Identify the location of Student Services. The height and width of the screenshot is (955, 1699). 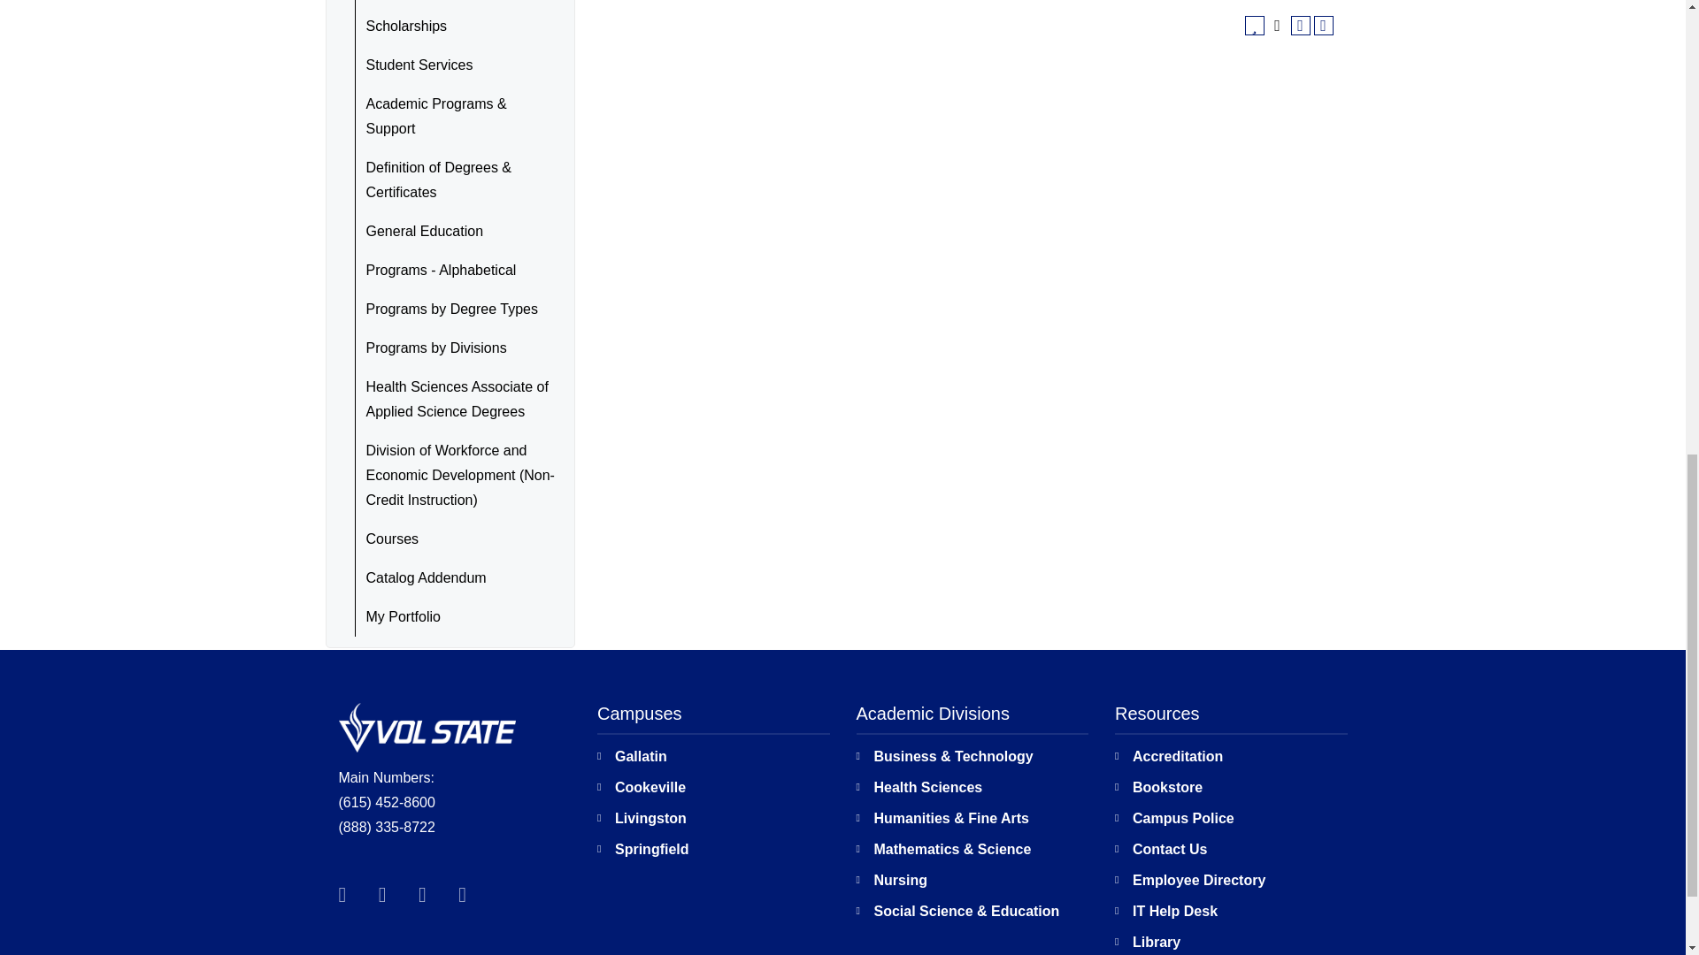
(454, 65).